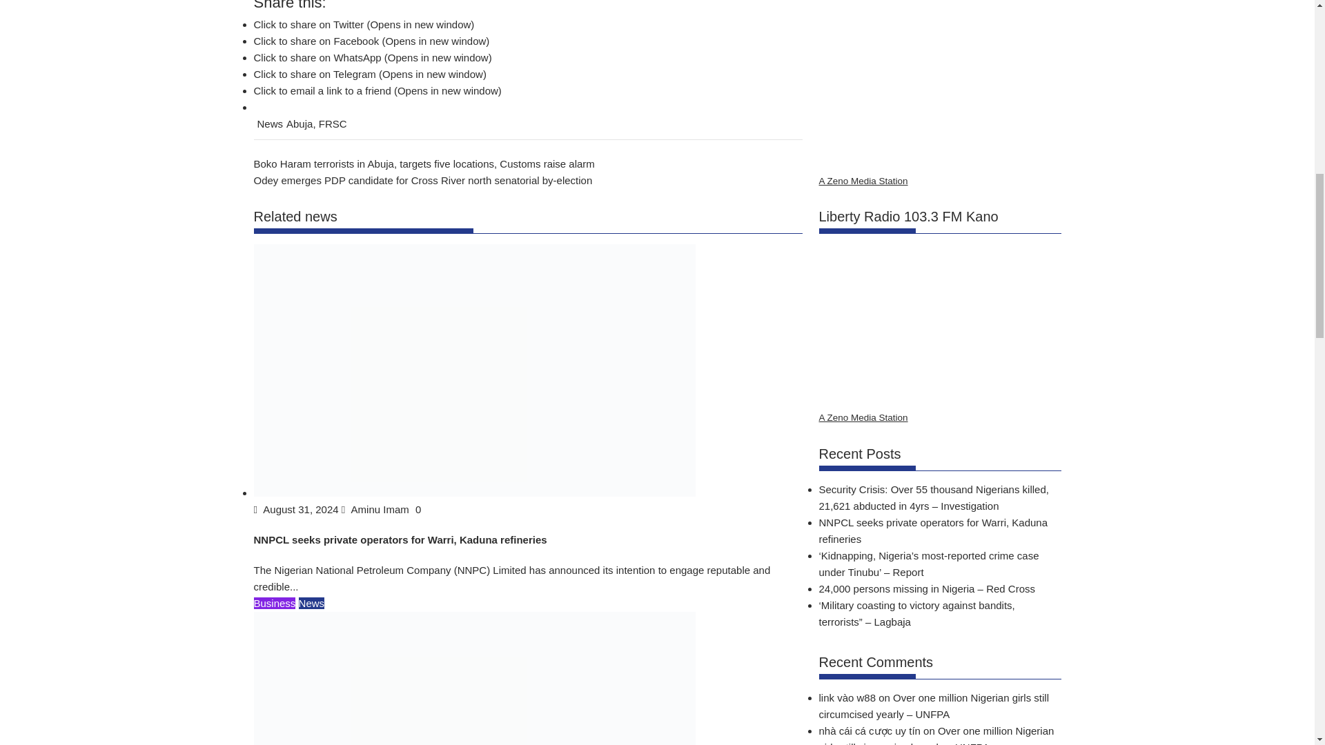  Describe the element at coordinates (377, 509) in the screenshot. I see `Aminu Imam` at that location.